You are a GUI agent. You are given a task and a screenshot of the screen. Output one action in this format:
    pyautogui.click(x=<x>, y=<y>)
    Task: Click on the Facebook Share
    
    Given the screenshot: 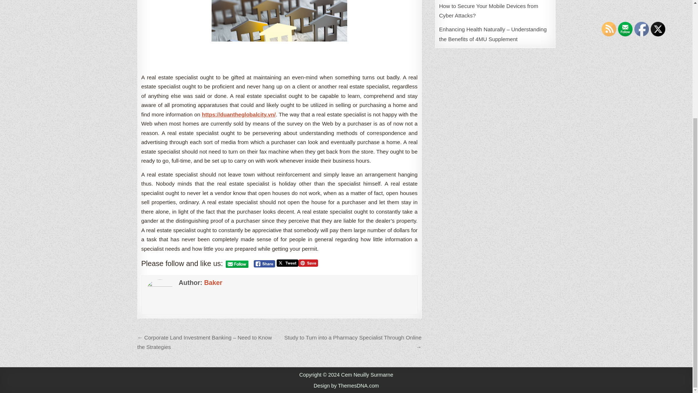 What is the action you would take?
    pyautogui.click(x=264, y=263)
    